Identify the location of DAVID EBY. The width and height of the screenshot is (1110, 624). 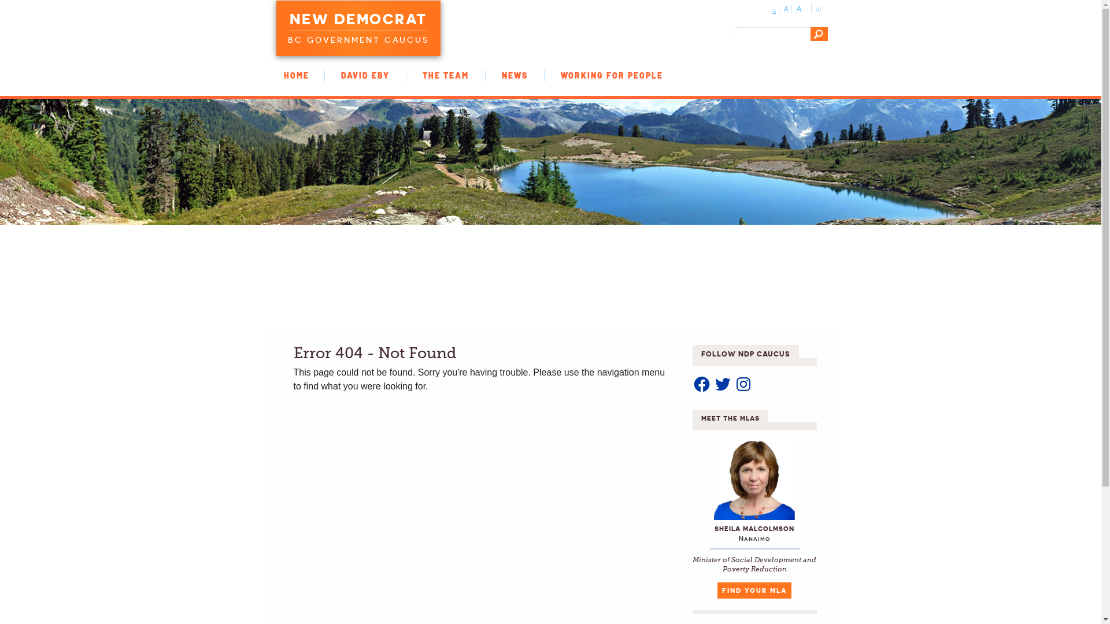
(365, 76).